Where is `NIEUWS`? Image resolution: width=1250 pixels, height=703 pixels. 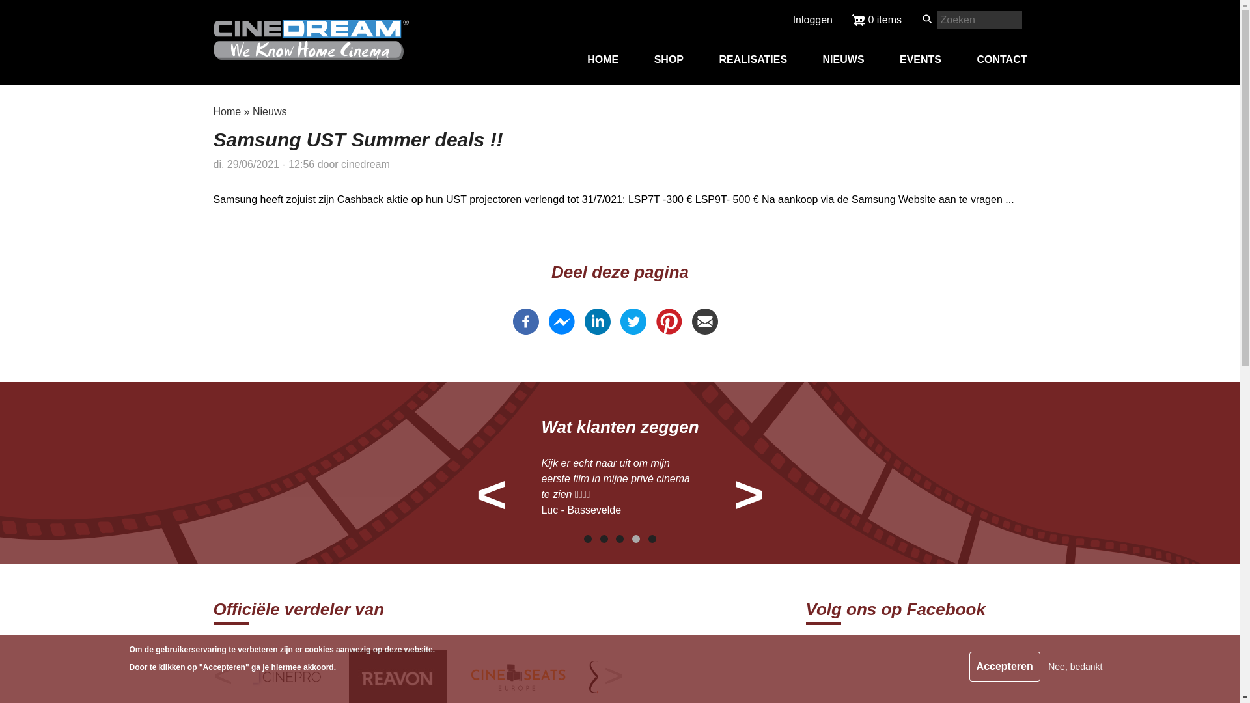 NIEUWS is located at coordinates (844, 60).